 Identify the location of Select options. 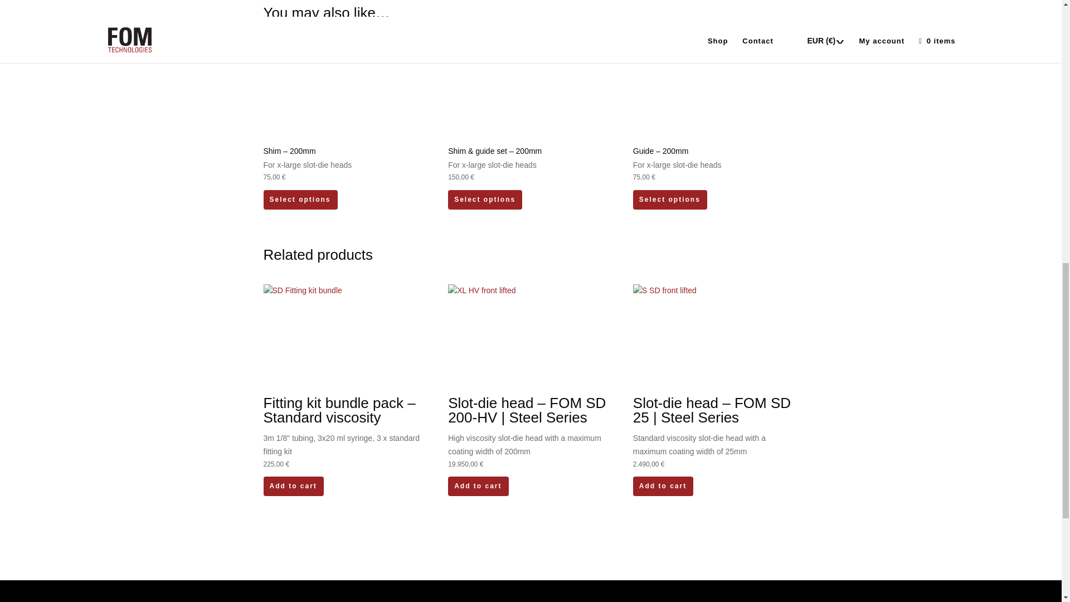
(485, 200).